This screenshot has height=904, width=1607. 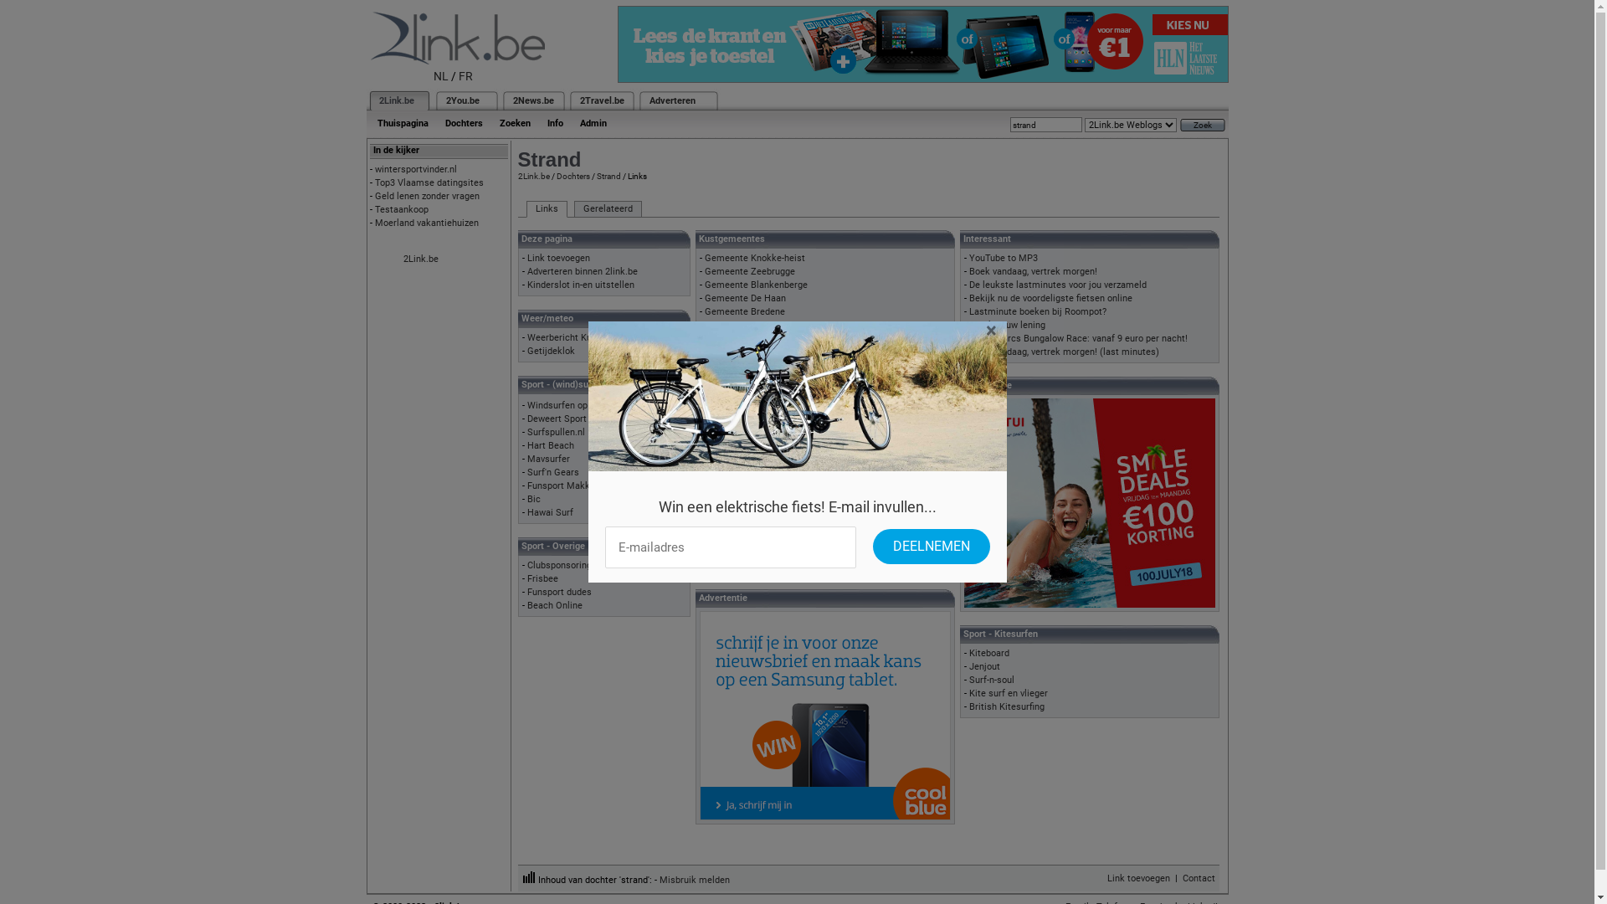 I want to click on Contact, so click(x=1199, y=877).